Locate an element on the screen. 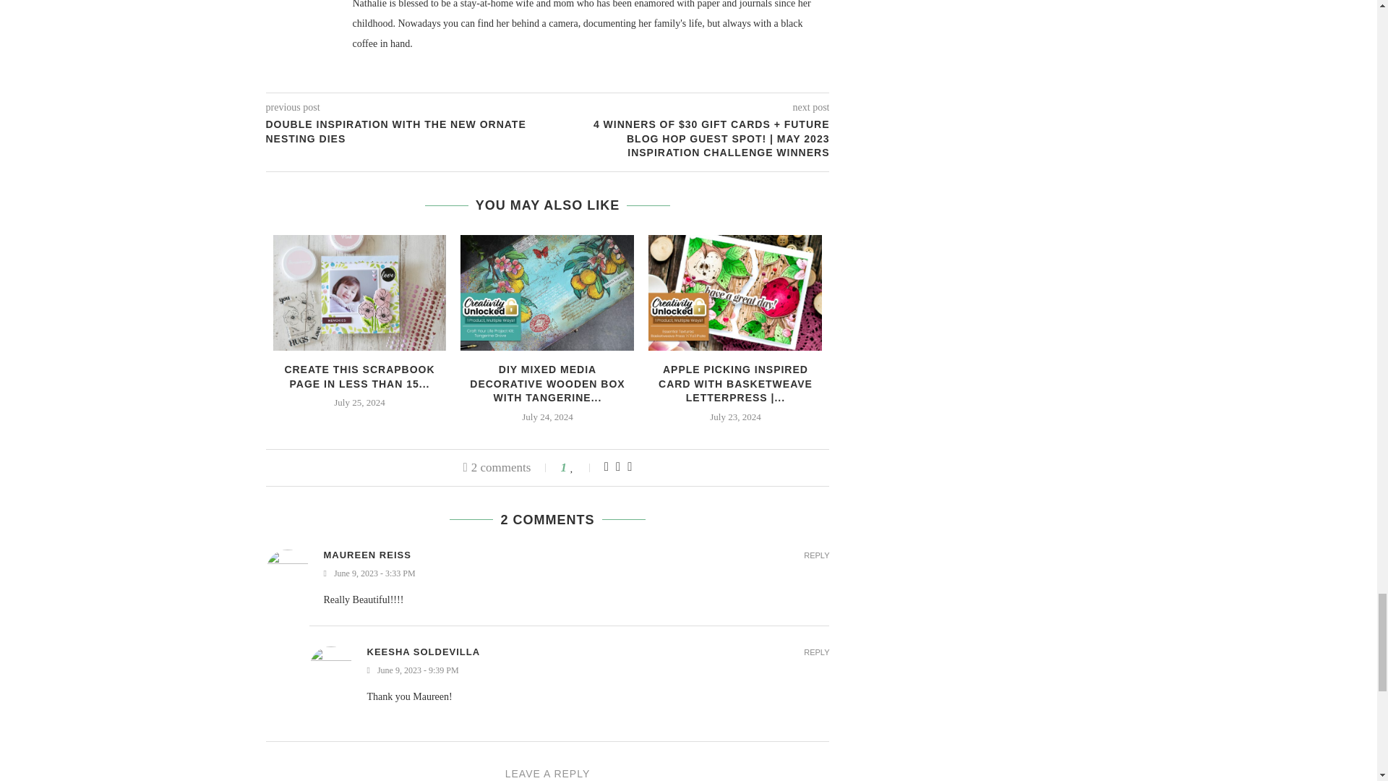 This screenshot has width=1388, height=781. Friday, June 9, 2023, 9:39 pm is located at coordinates (599, 671).